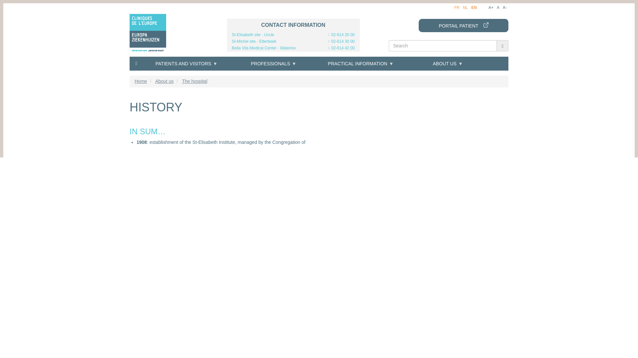  Describe the element at coordinates (172, 107) in the screenshot. I see `OUR PRACTICIANS AND HEALTHCARE PROVIDERS` at that location.